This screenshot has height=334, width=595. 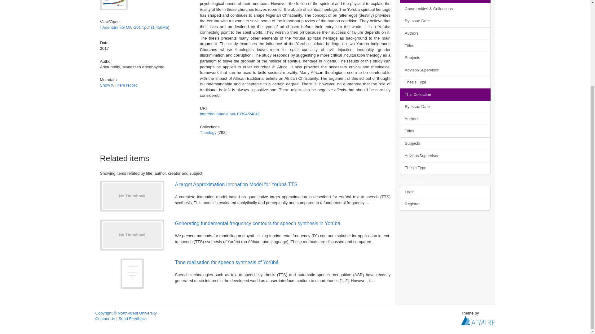 What do you see at coordinates (445, 82) in the screenshot?
I see `Thesis Type` at bounding box center [445, 82].